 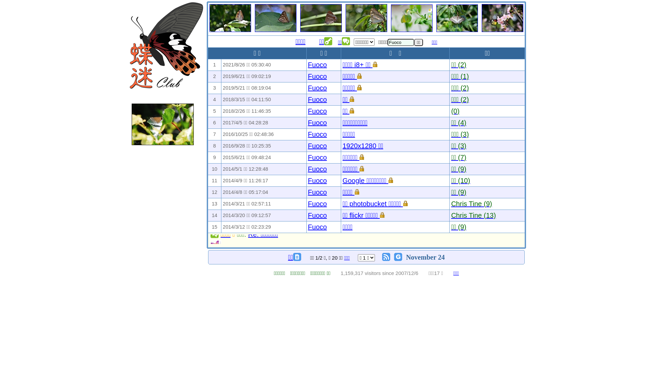 What do you see at coordinates (318, 227) in the screenshot?
I see `Fuoco` at bounding box center [318, 227].